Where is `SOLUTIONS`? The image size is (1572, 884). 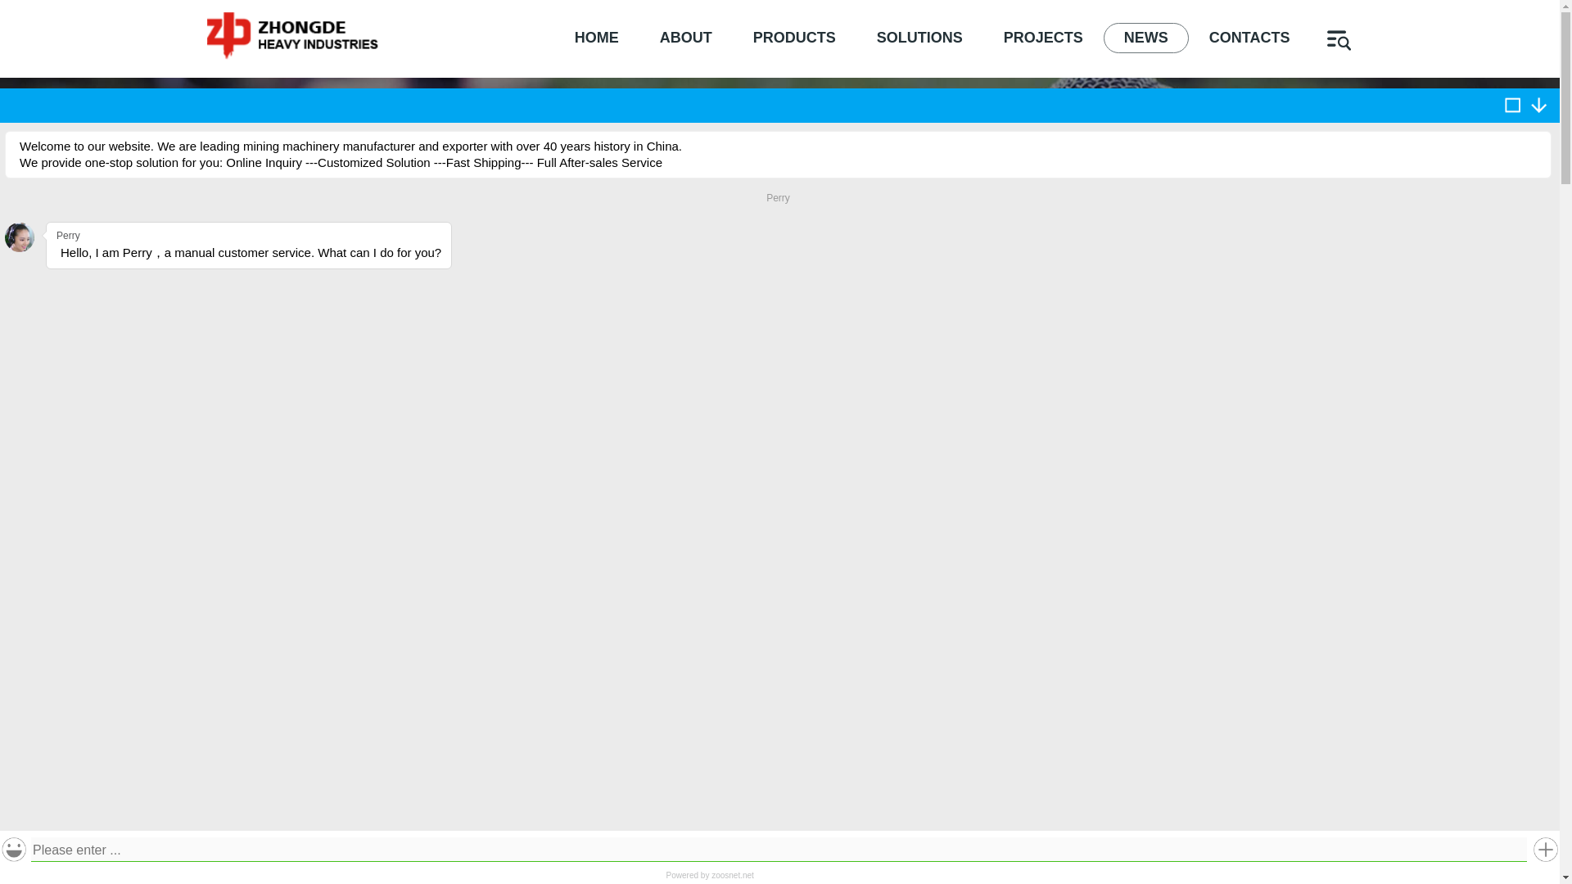 SOLUTIONS is located at coordinates (920, 38).